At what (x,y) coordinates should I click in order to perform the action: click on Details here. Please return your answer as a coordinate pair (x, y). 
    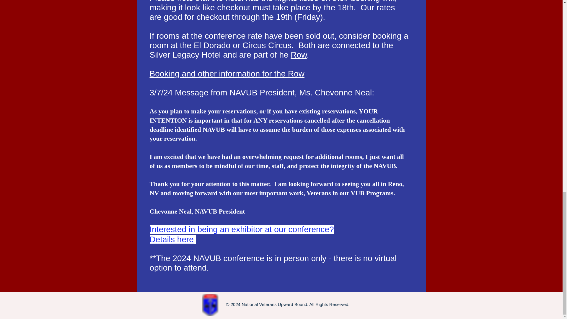
    Looking at the image, I should click on (171, 239).